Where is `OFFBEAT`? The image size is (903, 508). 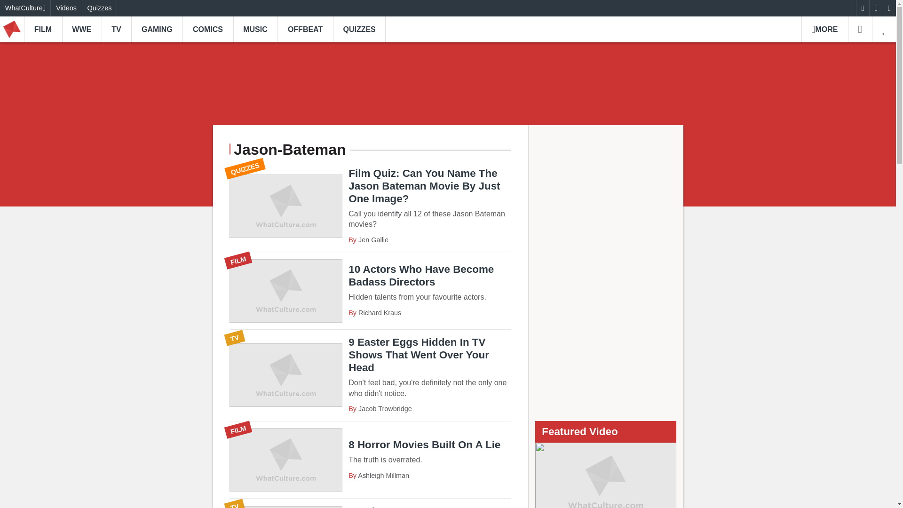 OFFBEAT is located at coordinates (305, 29).